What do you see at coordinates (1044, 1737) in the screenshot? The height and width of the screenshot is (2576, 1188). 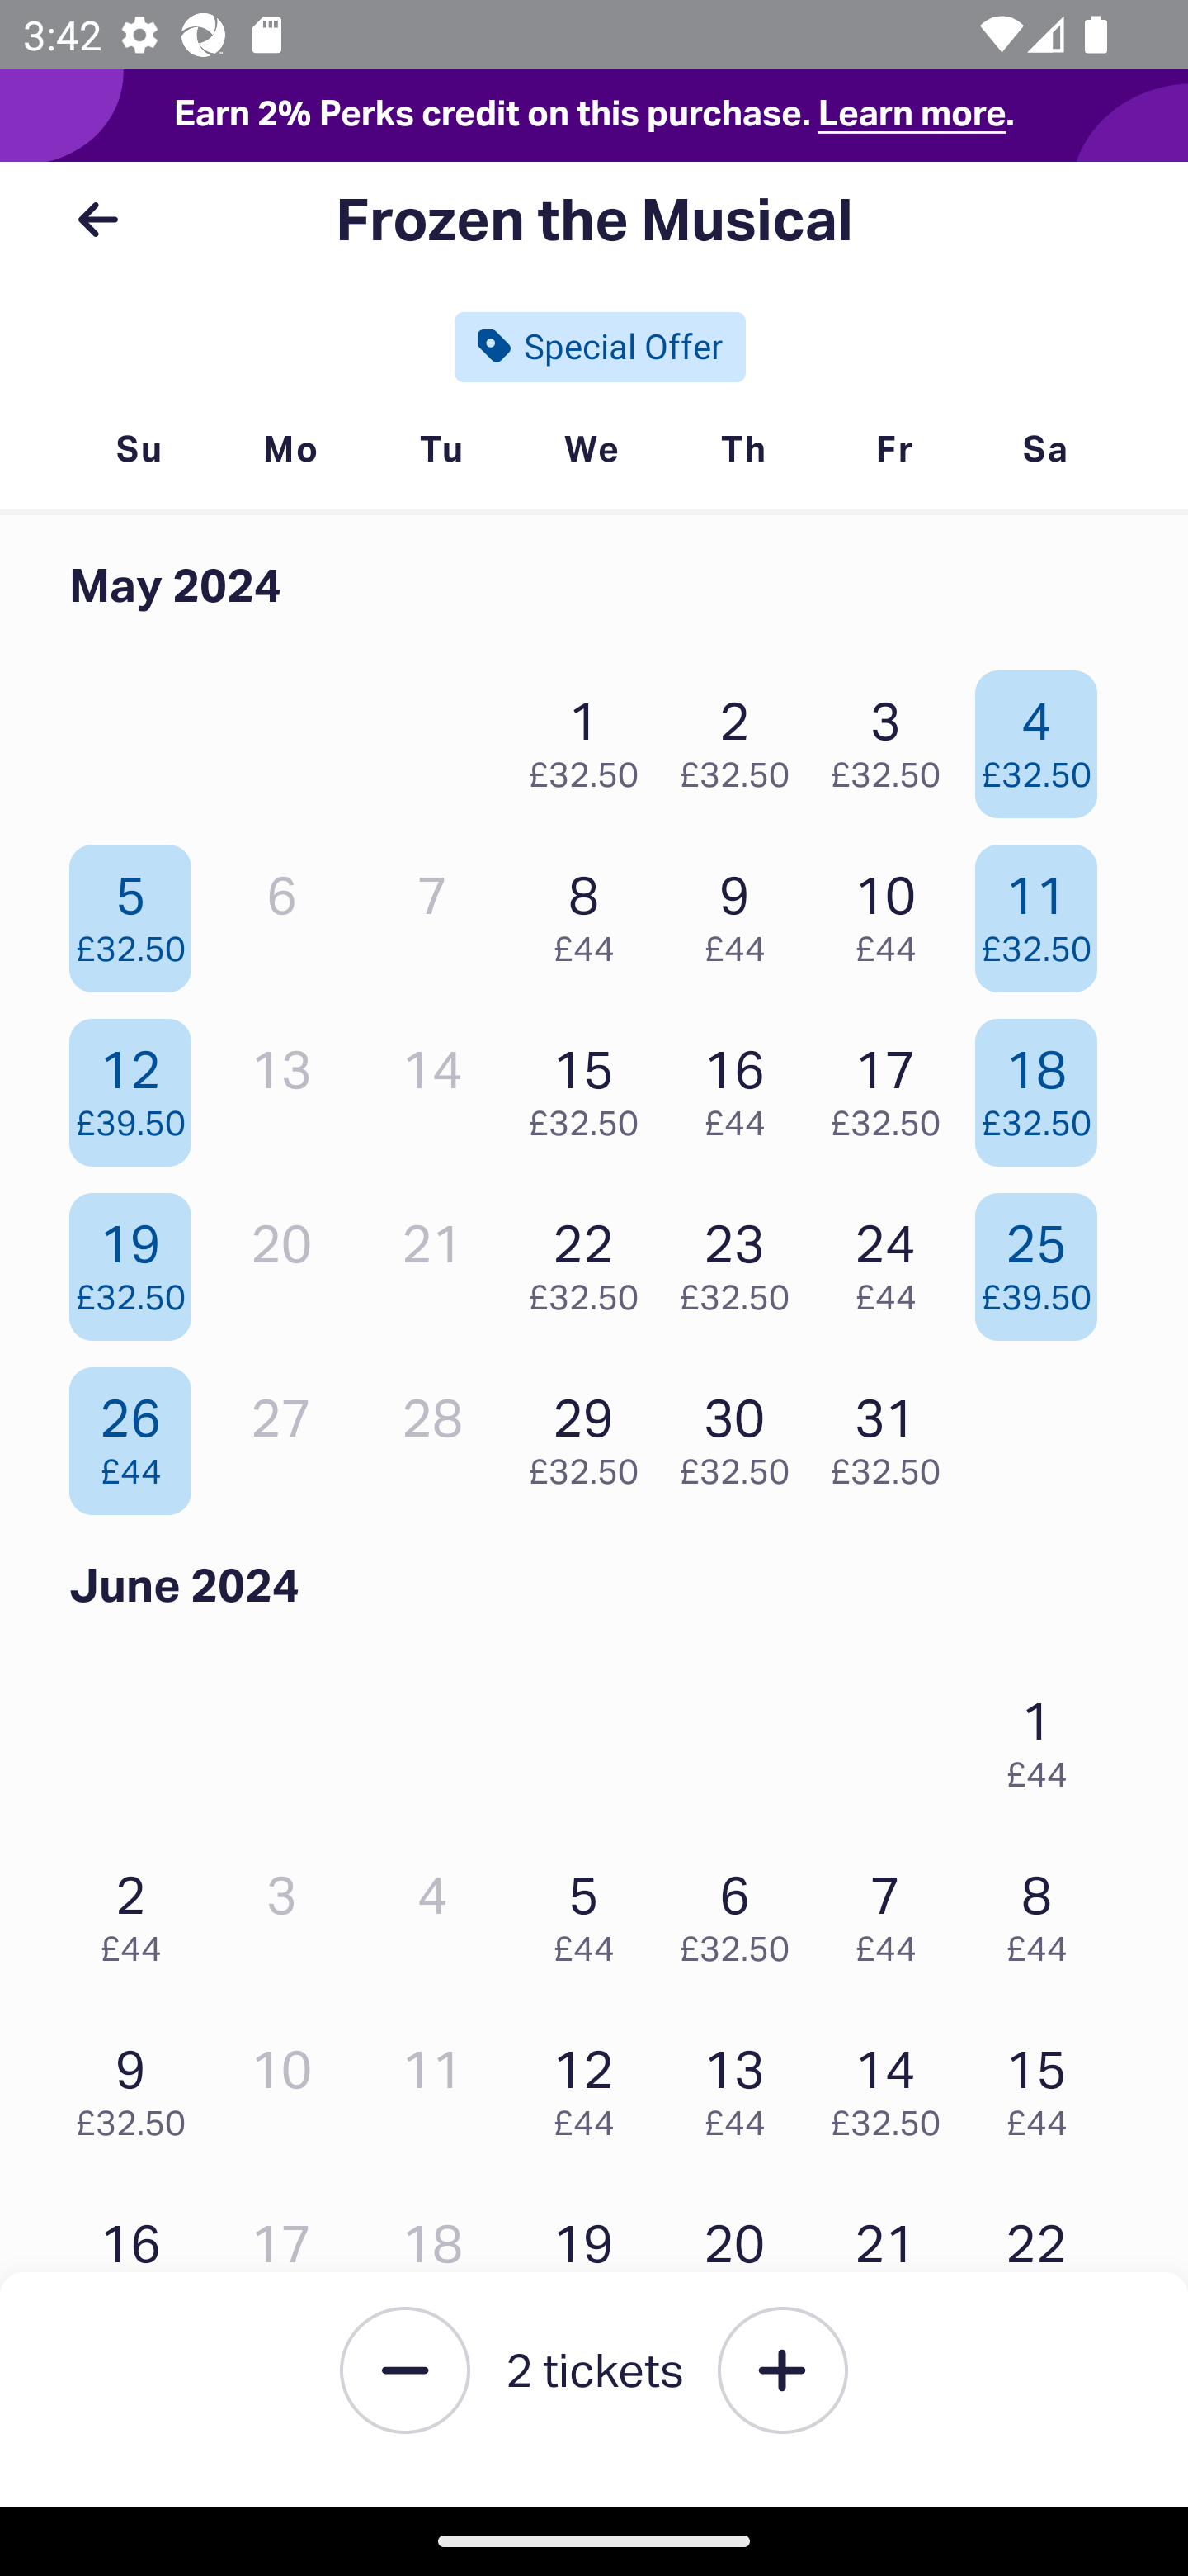 I see `1 £44` at bounding box center [1044, 1737].